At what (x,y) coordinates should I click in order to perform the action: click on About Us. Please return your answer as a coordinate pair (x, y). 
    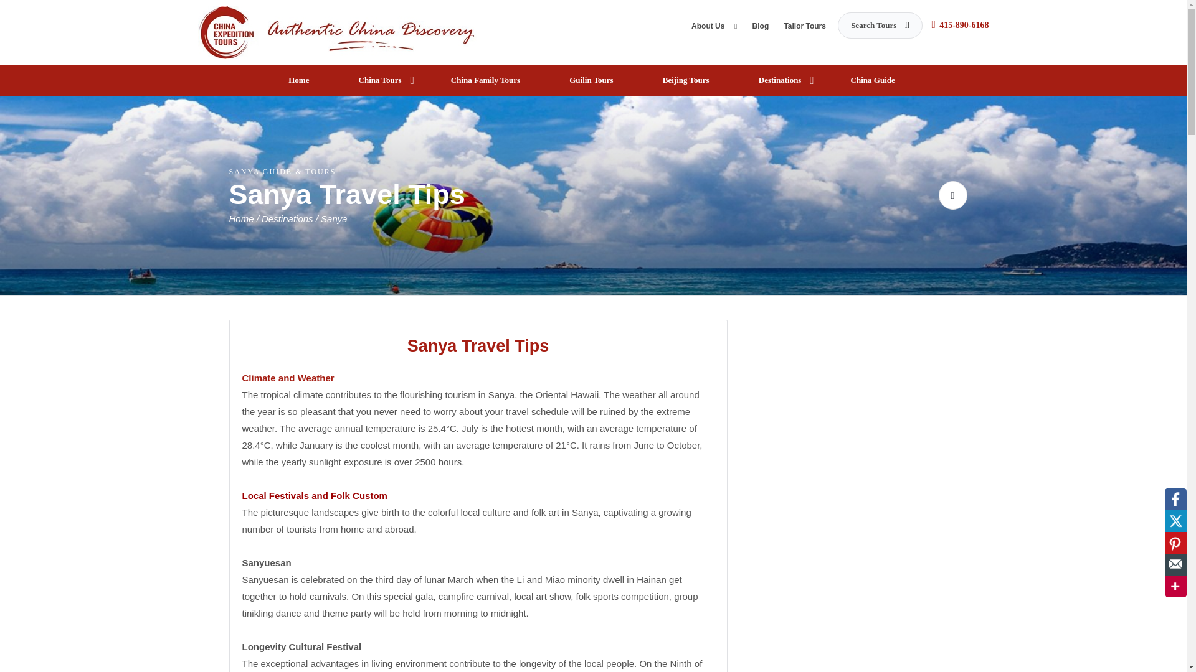
    Looking at the image, I should click on (714, 29).